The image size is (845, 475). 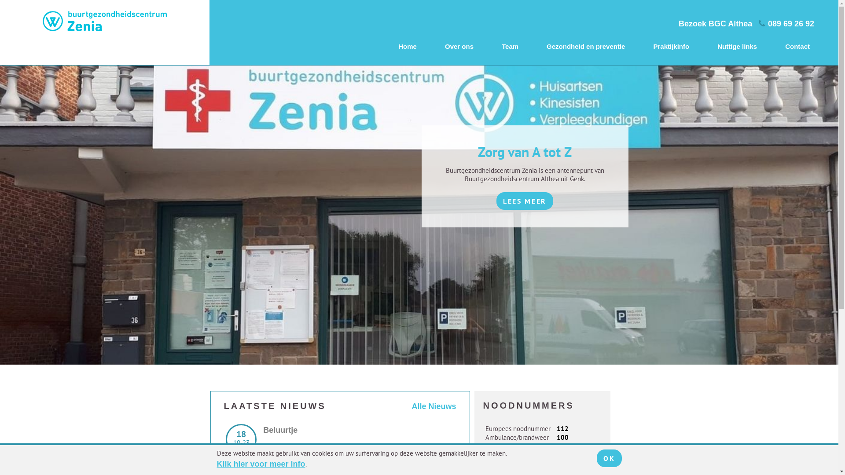 What do you see at coordinates (671, 47) in the screenshot?
I see `Praktijkinfo` at bounding box center [671, 47].